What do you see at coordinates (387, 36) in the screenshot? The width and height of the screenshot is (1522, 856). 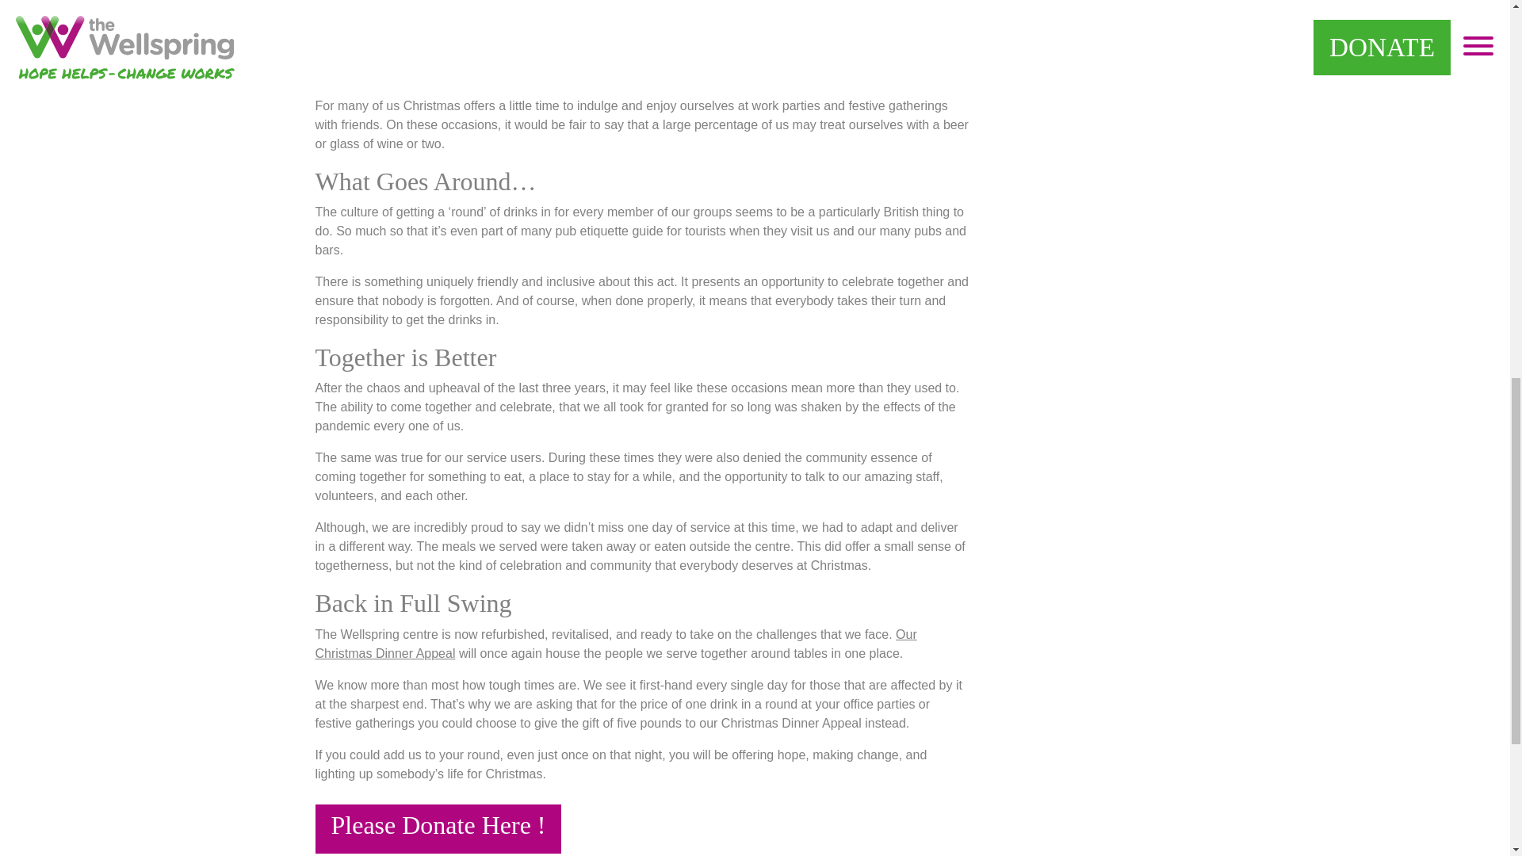 I see `News` at bounding box center [387, 36].